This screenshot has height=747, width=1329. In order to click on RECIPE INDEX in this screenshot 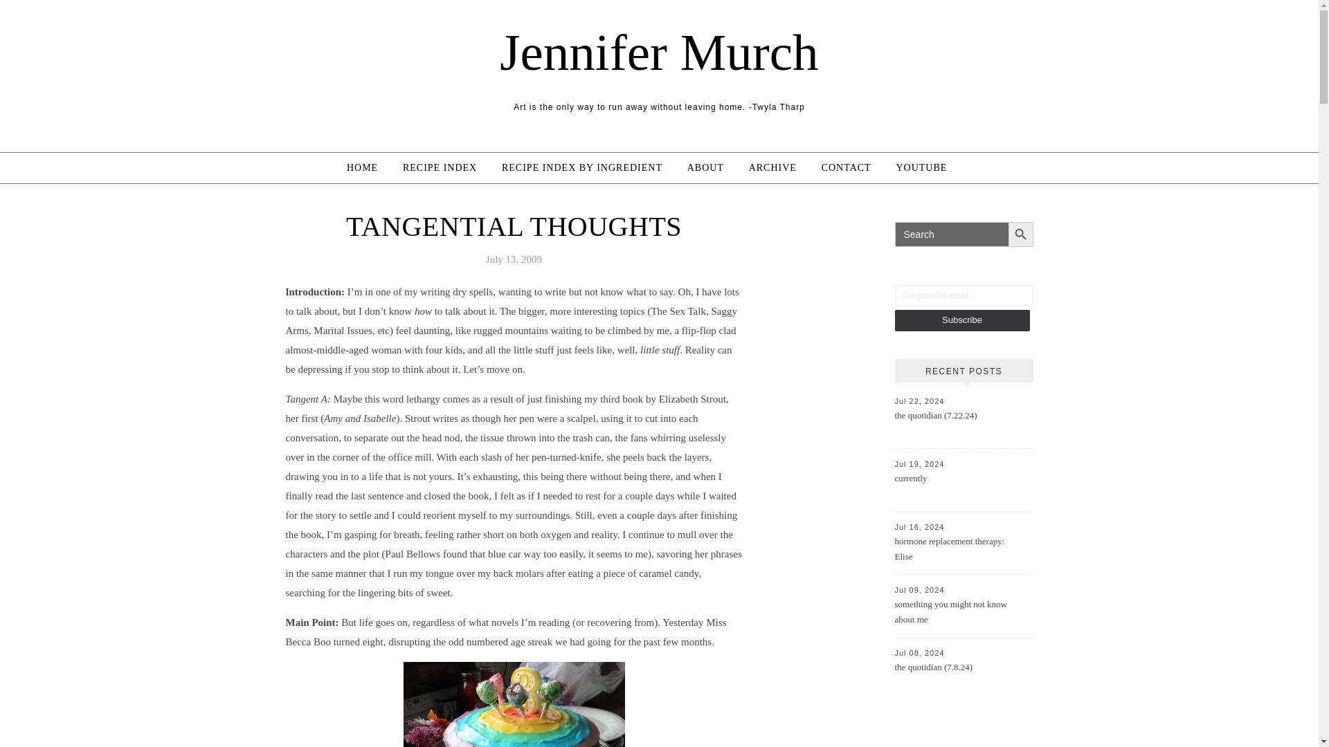, I will do `click(440, 167)`.